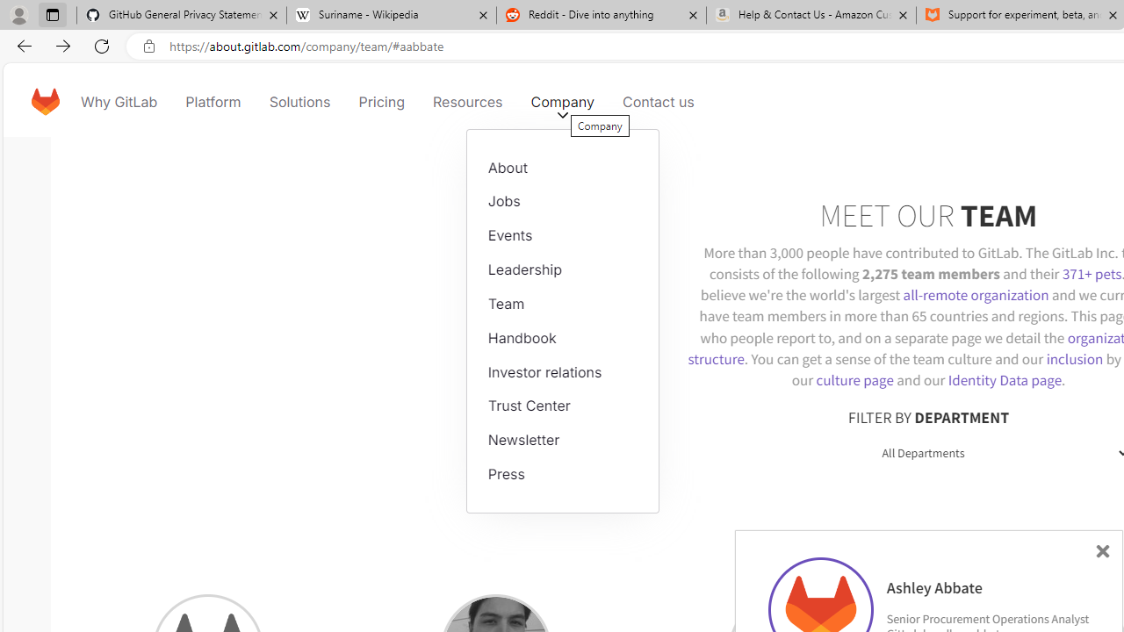 The width and height of the screenshot is (1124, 632). Describe the element at coordinates (659, 102) in the screenshot. I see `Contact us` at that location.